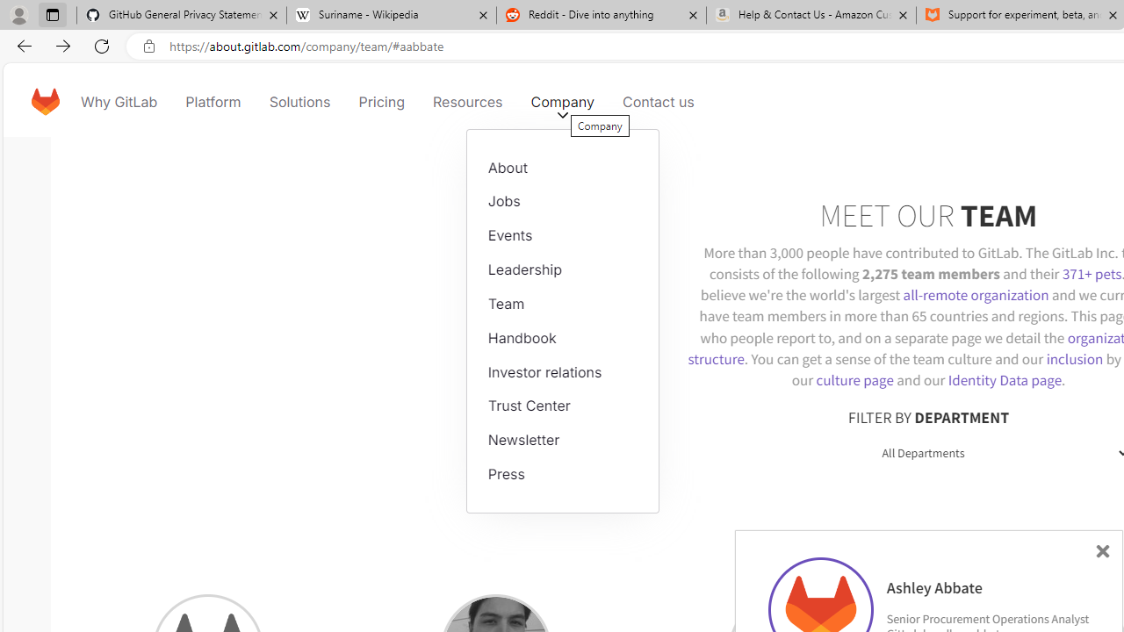 The width and height of the screenshot is (1124, 632). Describe the element at coordinates (659, 102) in the screenshot. I see `Contact us` at that location.